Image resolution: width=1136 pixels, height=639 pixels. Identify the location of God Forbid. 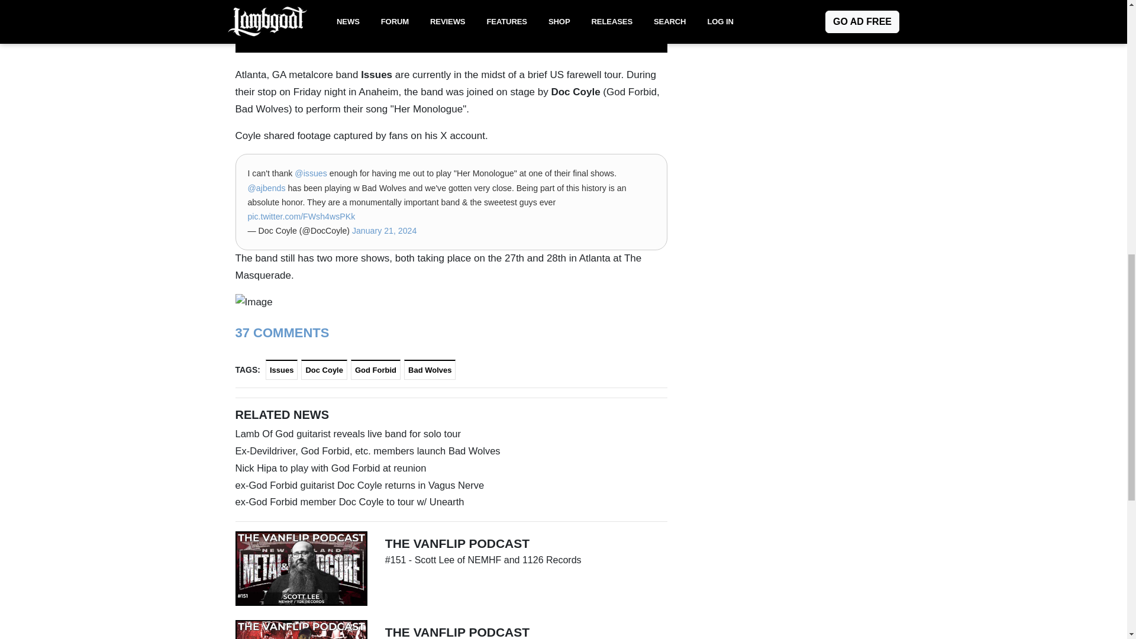
(376, 370).